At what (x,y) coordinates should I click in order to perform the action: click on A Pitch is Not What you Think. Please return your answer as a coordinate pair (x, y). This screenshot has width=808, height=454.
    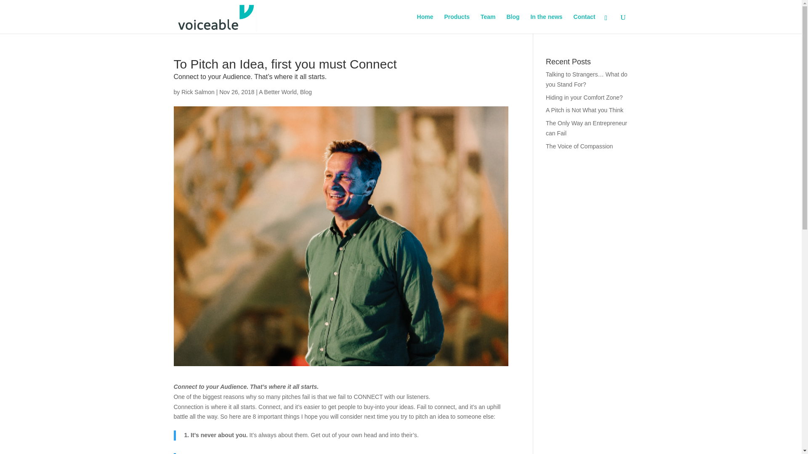
    Looking at the image, I should click on (584, 110).